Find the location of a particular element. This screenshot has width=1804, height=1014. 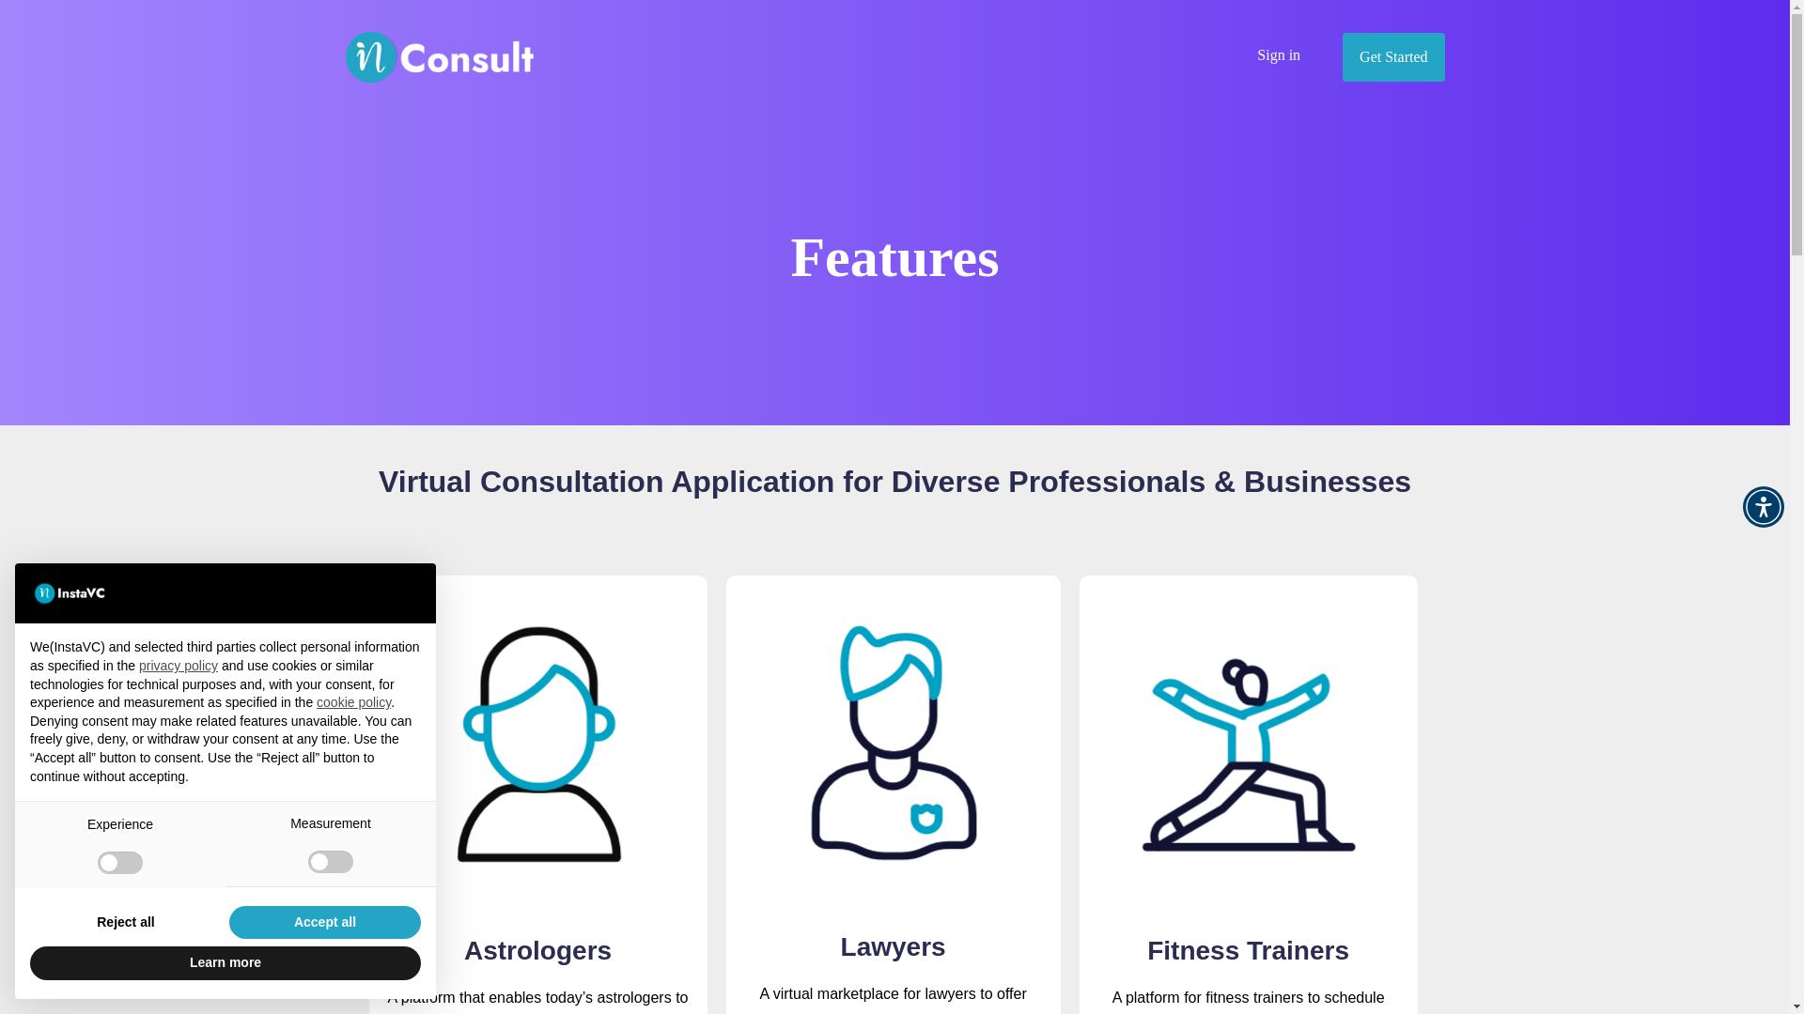

privacy policy is located at coordinates (179, 665).